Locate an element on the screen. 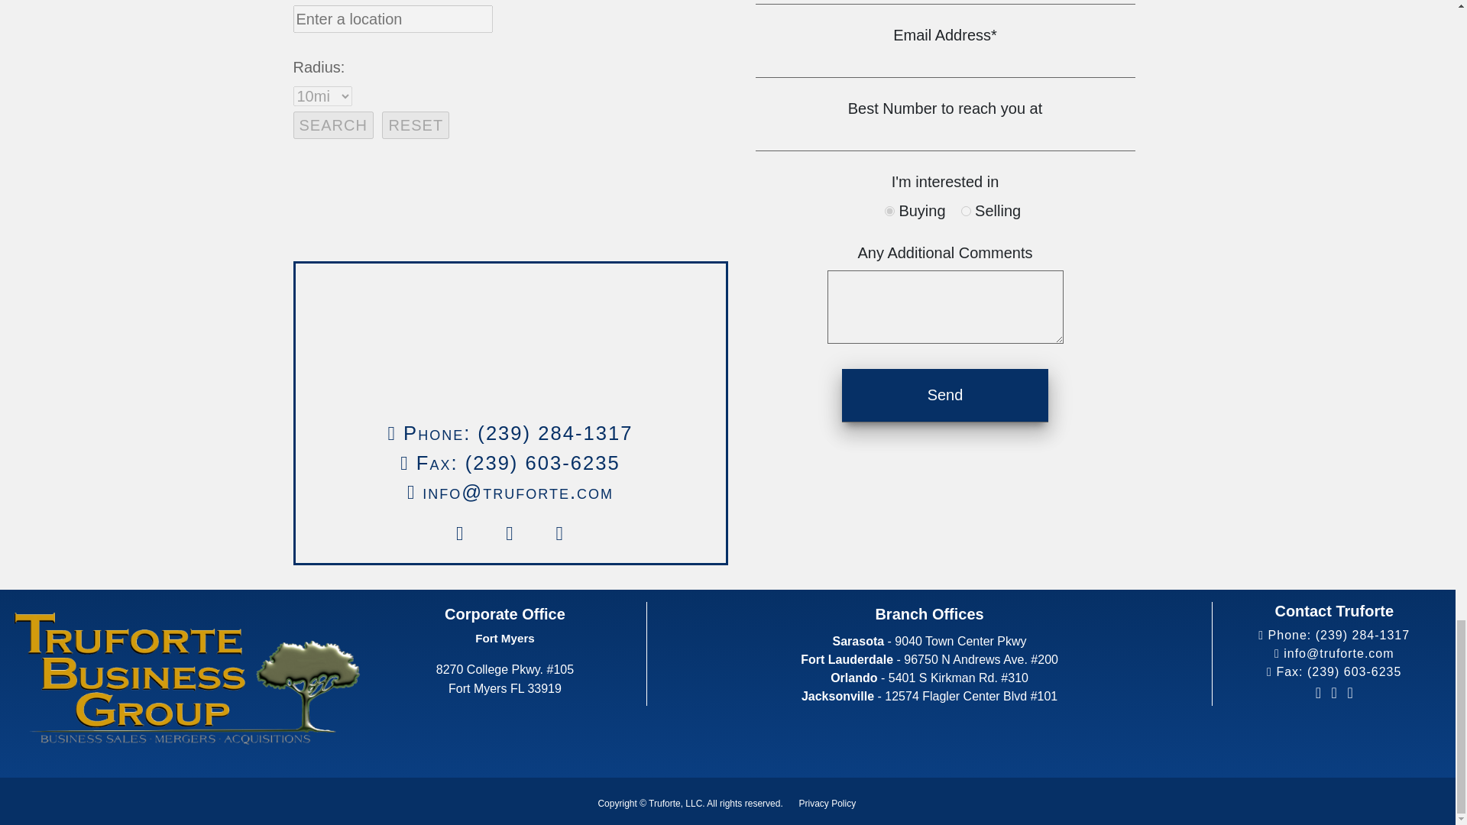 This screenshot has height=825, width=1467. Reset is located at coordinates (415, 125).